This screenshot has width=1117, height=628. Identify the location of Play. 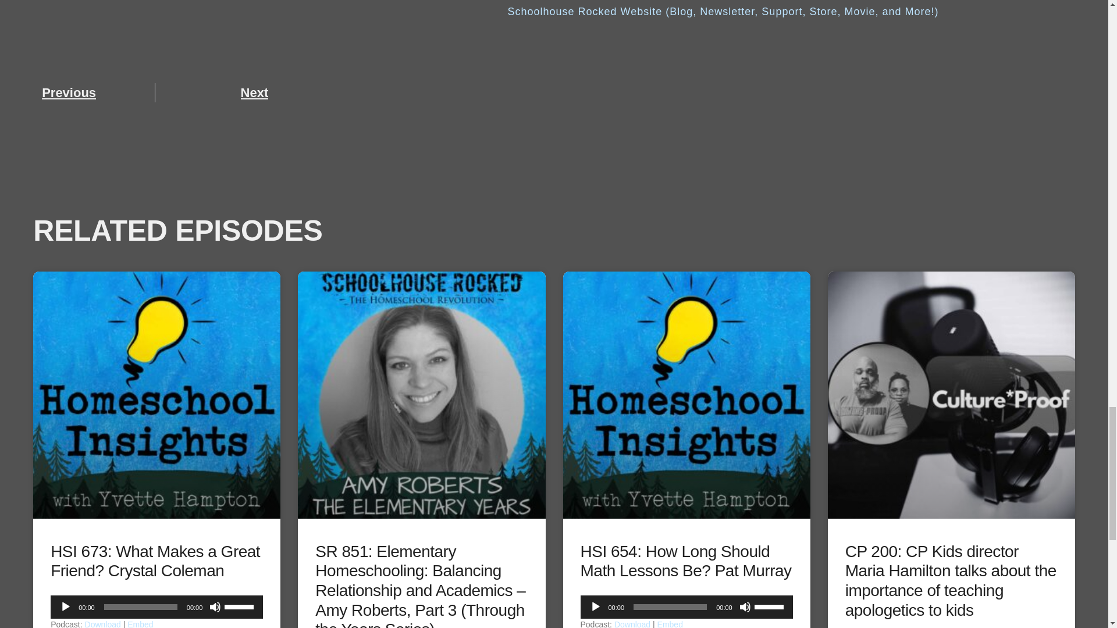
(65, 607).